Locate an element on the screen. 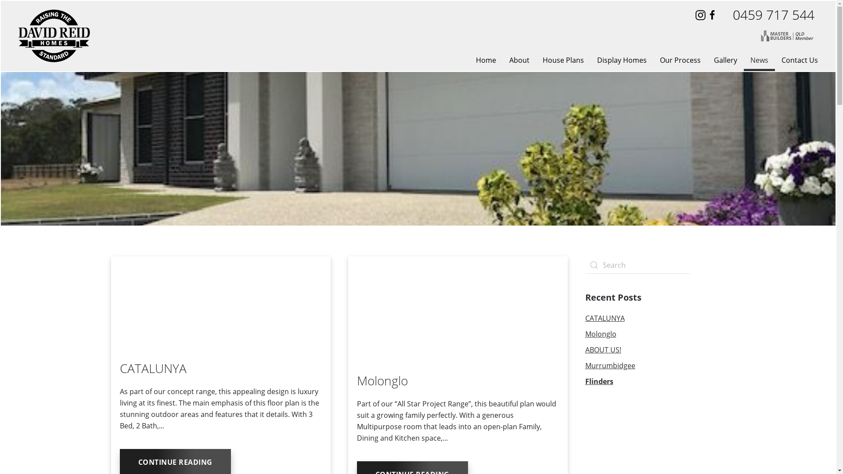 The height and width of the screenshot is (474, 843). Contact Us is located at coordinates (800, 60).